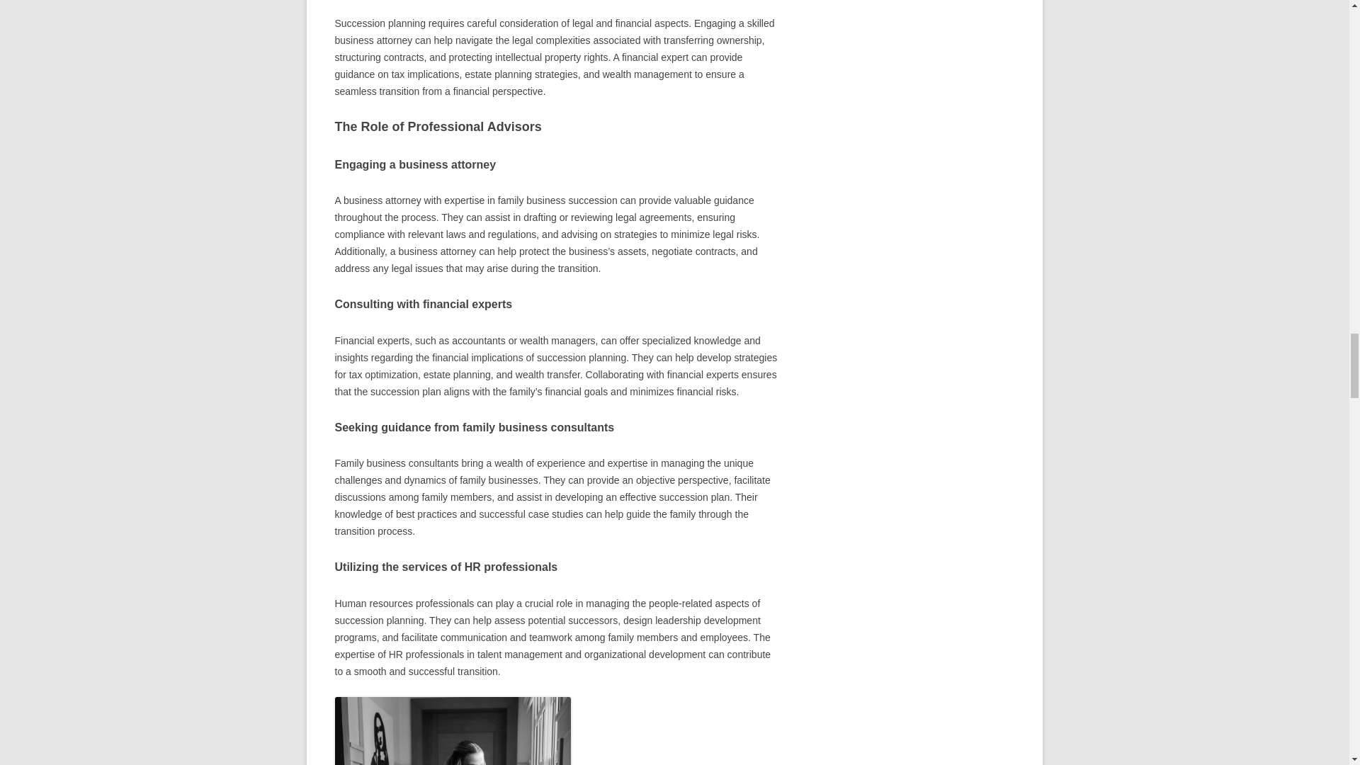 This screenshot has width=1360, height=765. I want to click on Family Business Succession Passing The Torch, so click(452, 731).